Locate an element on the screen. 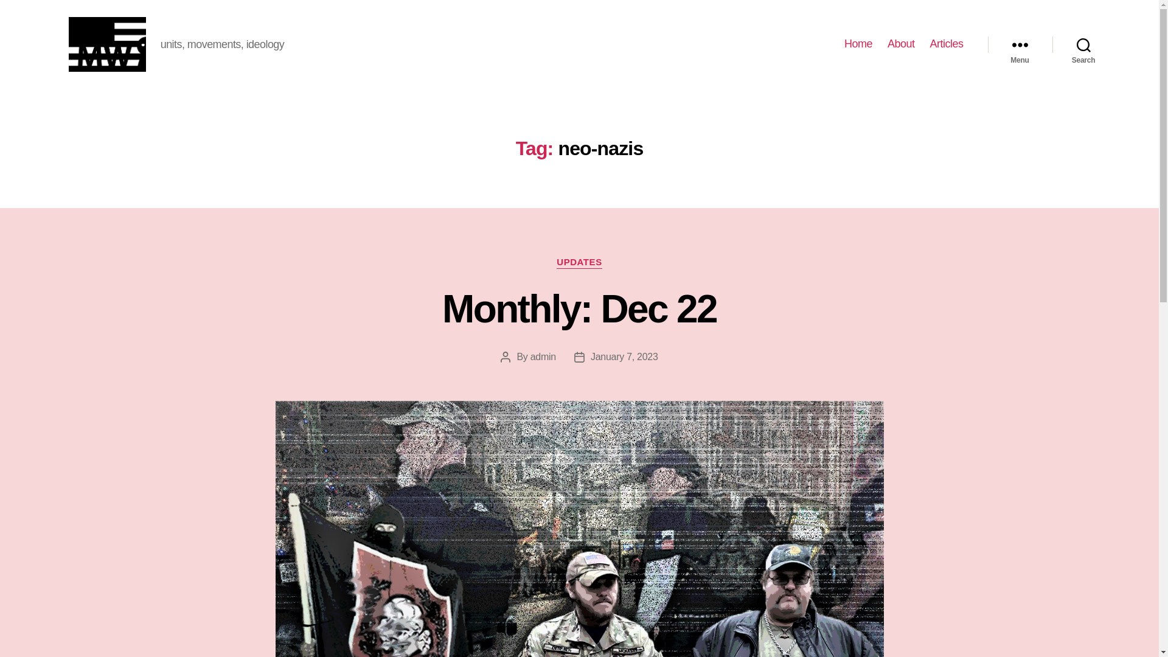 The height and width of the screenshot is (657, 1168). January 7, 2023 is located at coordinates (624, 356).